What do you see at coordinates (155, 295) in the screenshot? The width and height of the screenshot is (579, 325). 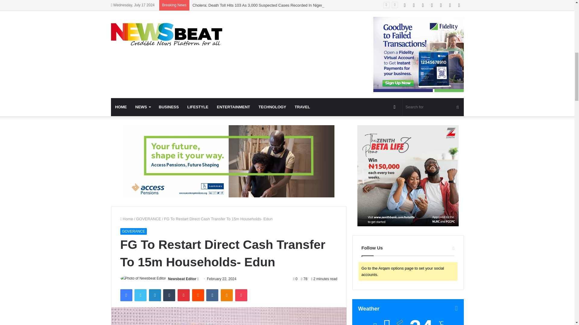 I see `LinkedIn` at bounding box center [155, 295].